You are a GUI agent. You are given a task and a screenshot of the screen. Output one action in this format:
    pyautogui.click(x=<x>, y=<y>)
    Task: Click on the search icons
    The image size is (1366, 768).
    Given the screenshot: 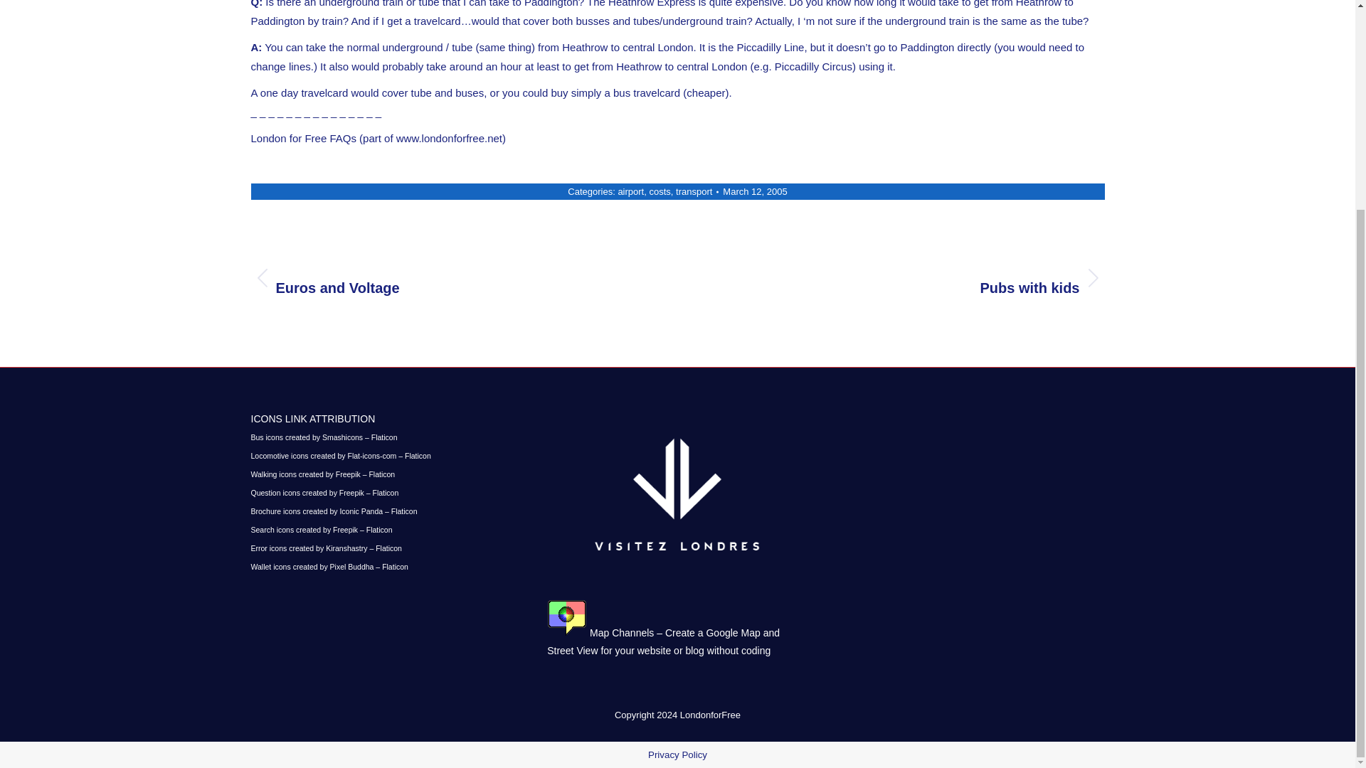 What is the action you would take?
    pyautogui.click(x=321, y=529)
    